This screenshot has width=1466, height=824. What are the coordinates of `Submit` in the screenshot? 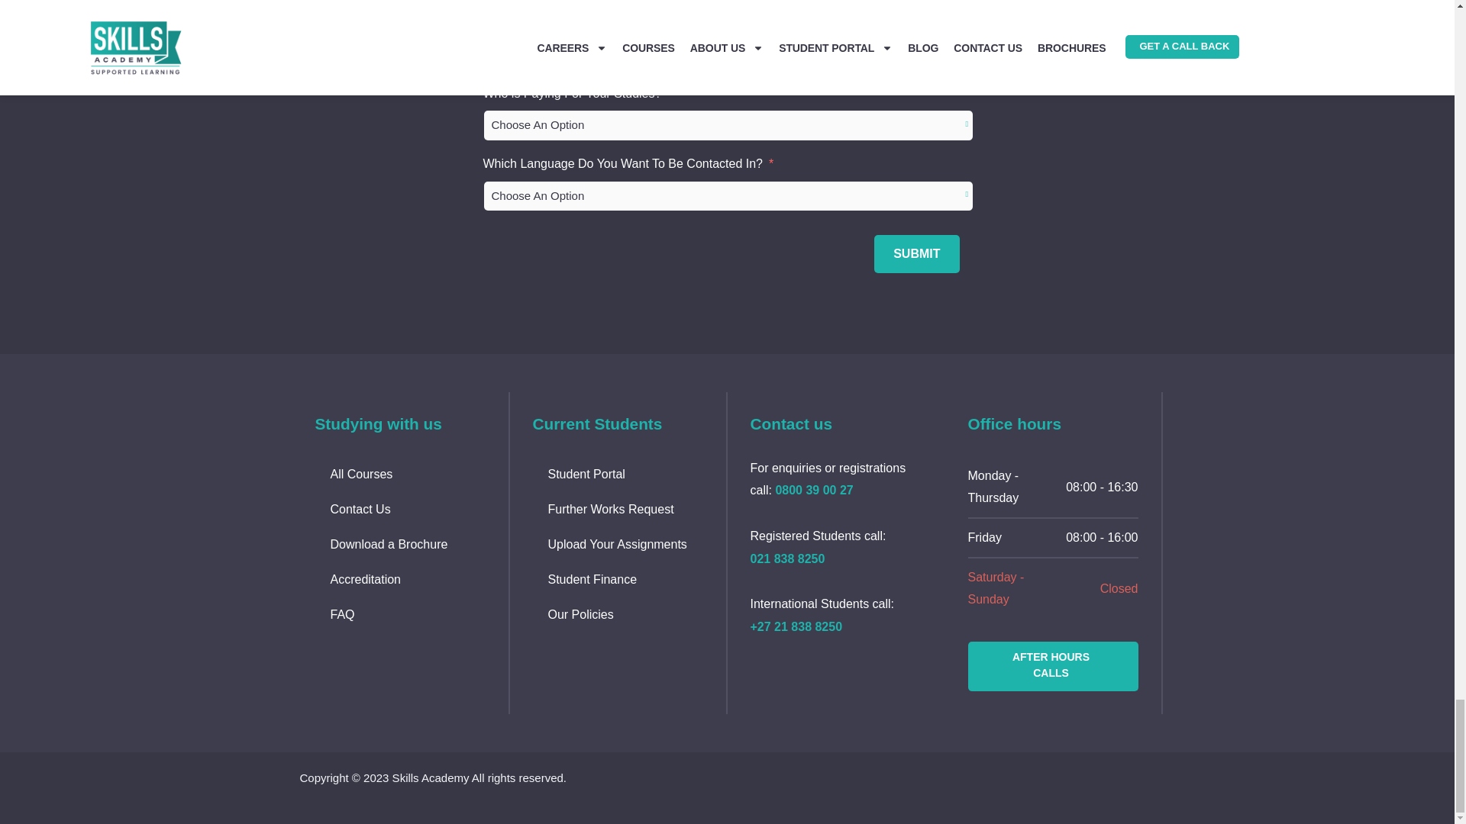 It's located at (916, 253).